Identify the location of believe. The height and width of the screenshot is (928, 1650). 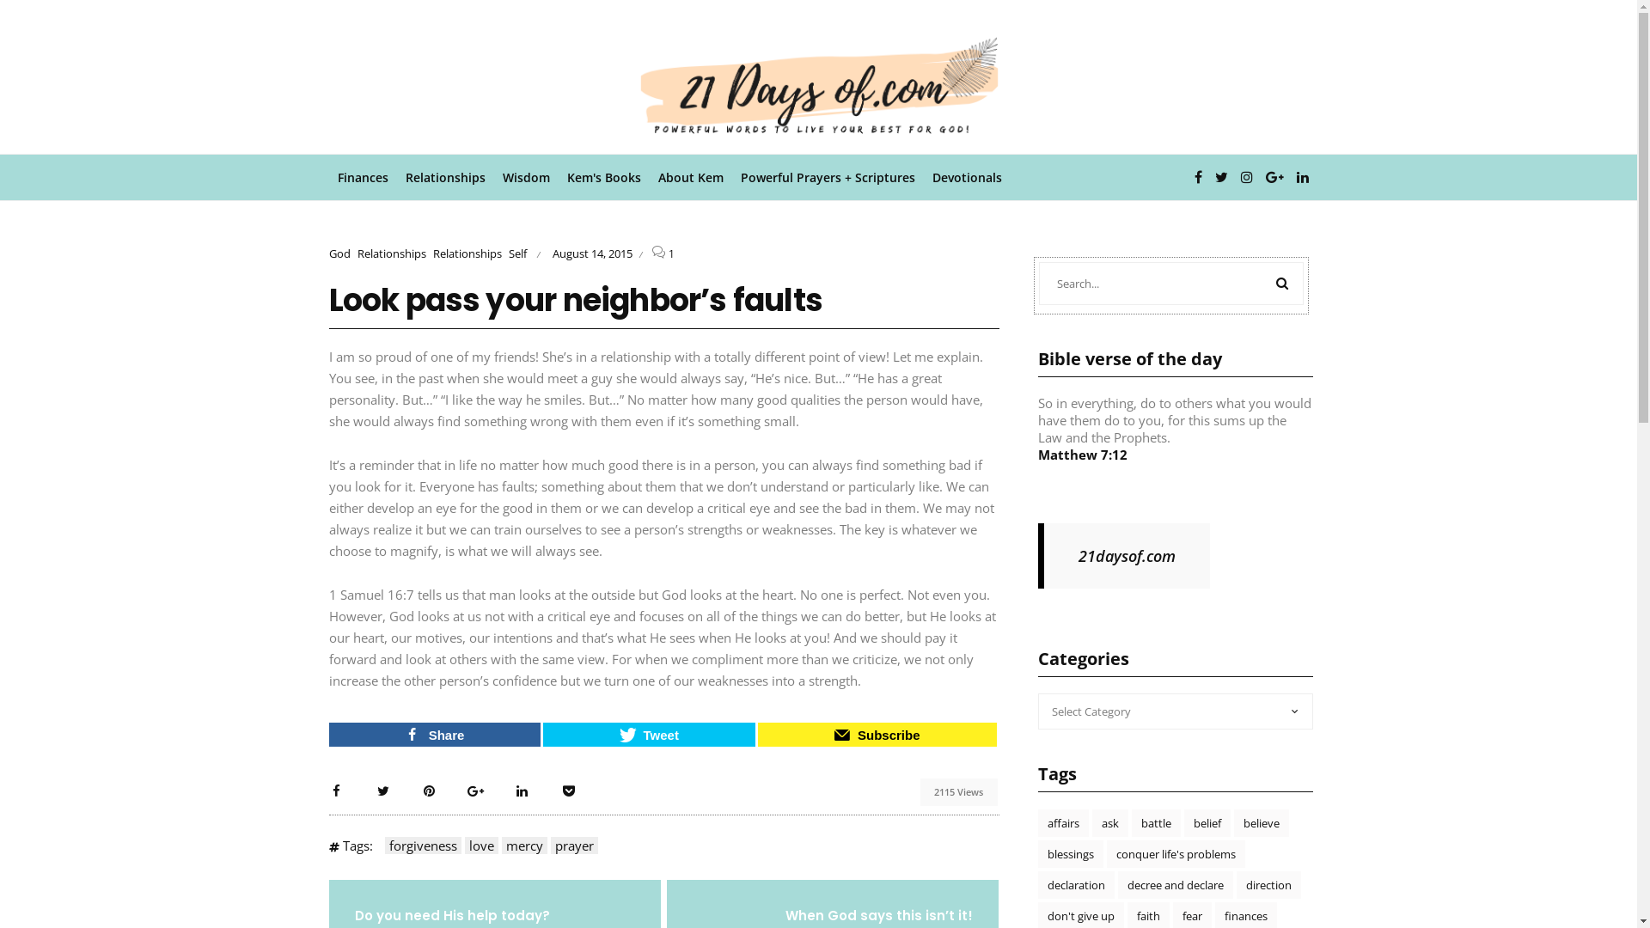
(1262, 823).